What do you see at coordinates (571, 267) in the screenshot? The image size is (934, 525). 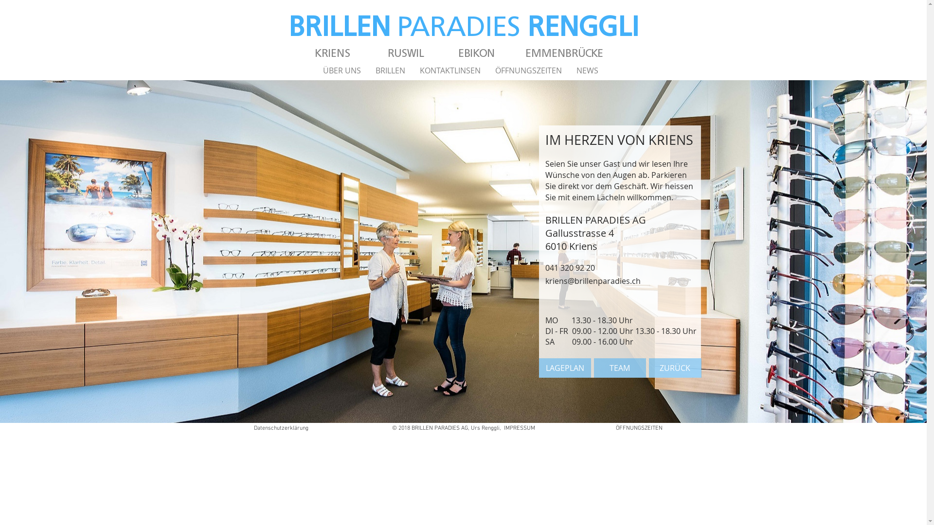 I see `041 320 92 20 ` at bounding box center [571, 267].